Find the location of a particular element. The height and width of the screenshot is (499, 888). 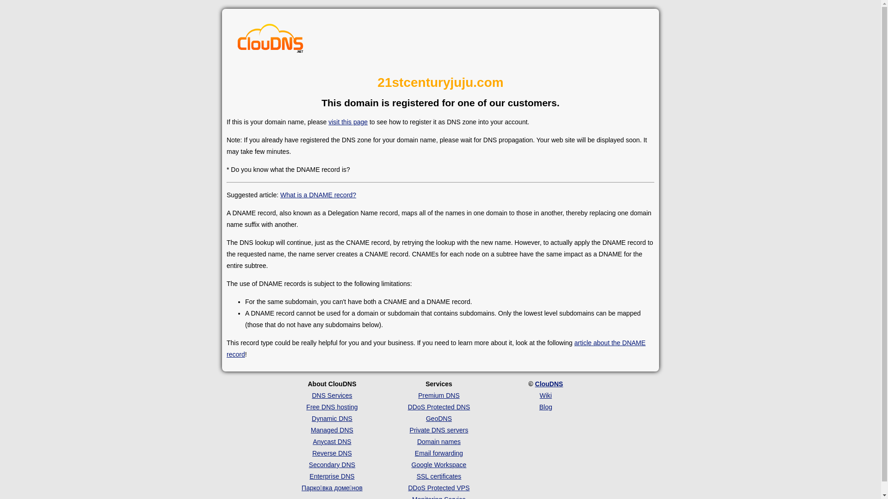

DDoS Protected DNS is located at coordinates (439, 407).